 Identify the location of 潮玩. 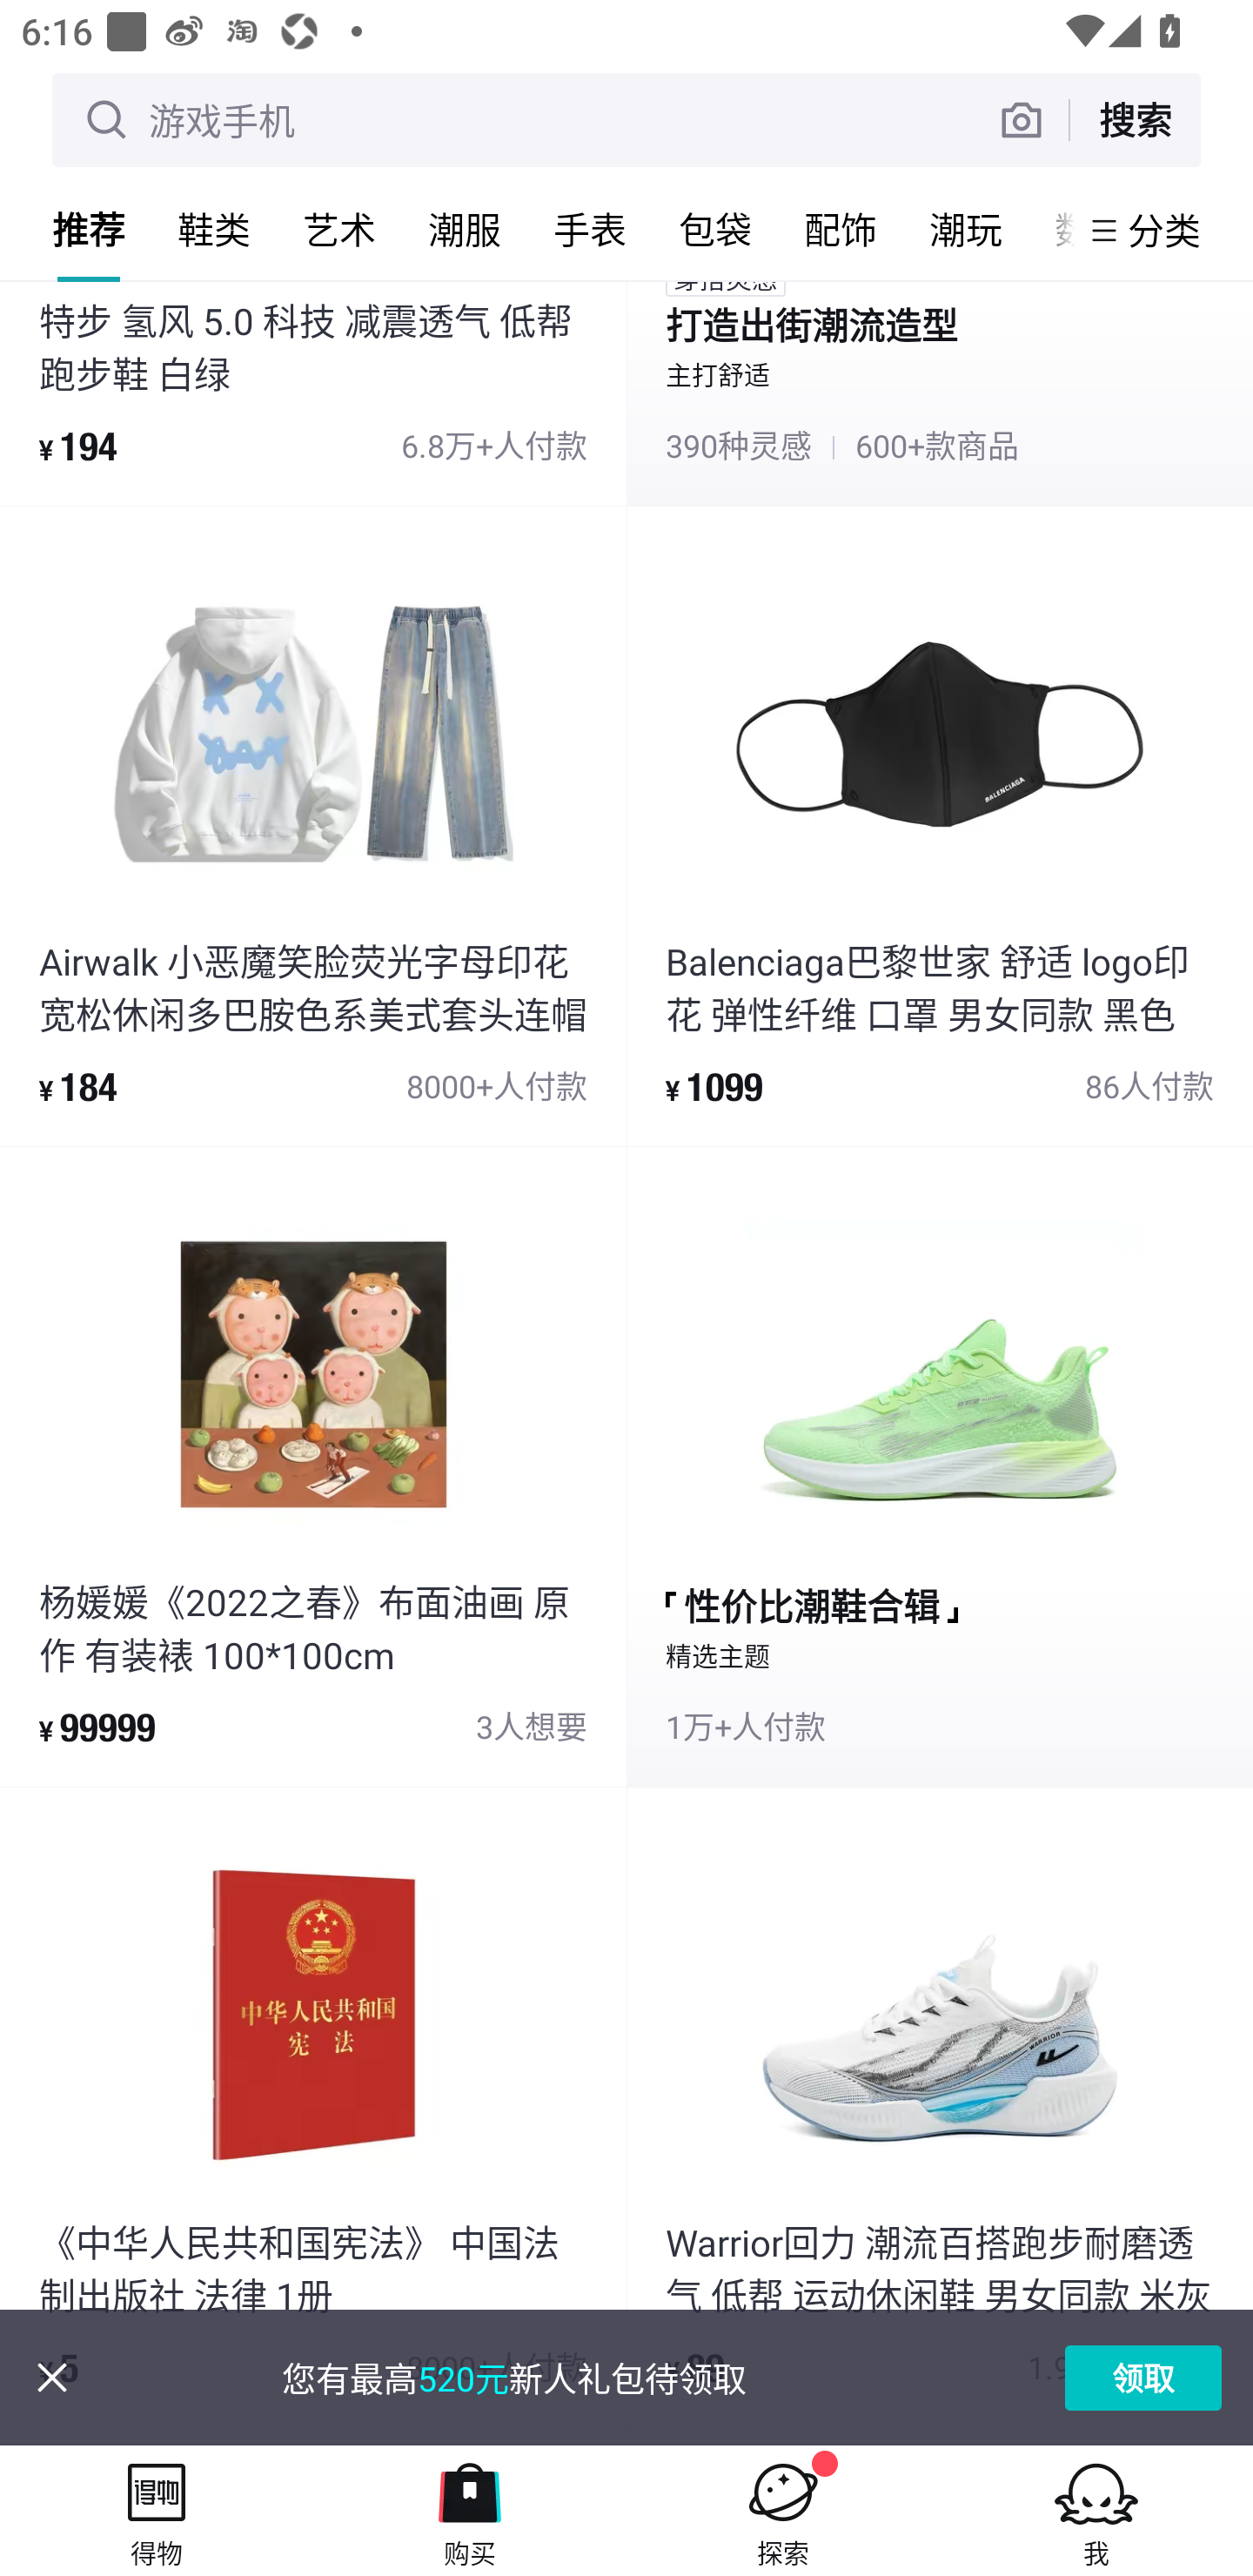
(966, 229).